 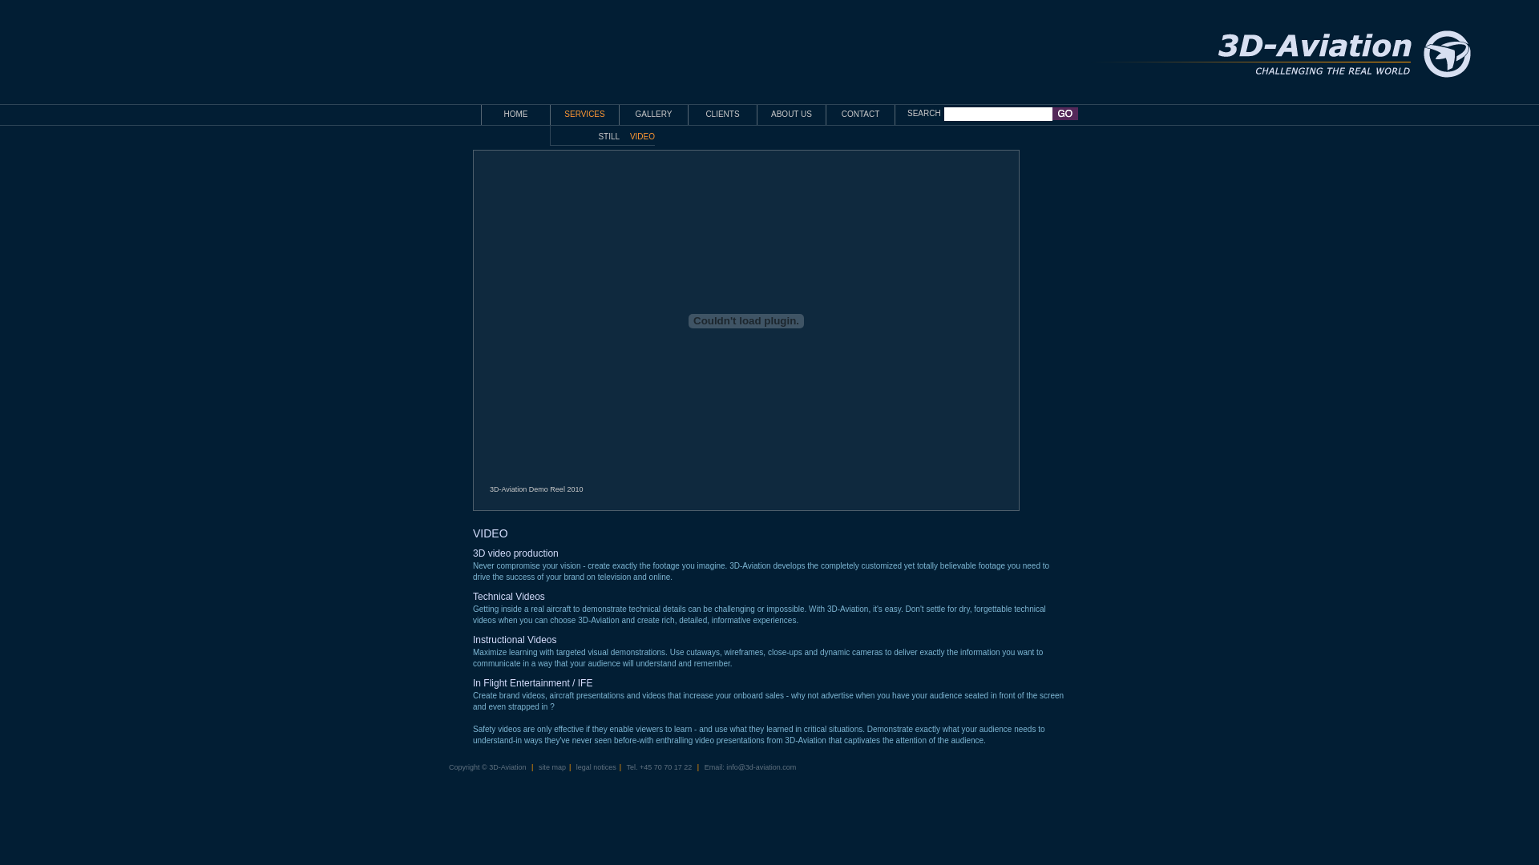 I want to click on ABOUT US, so click(x=792, y=115).